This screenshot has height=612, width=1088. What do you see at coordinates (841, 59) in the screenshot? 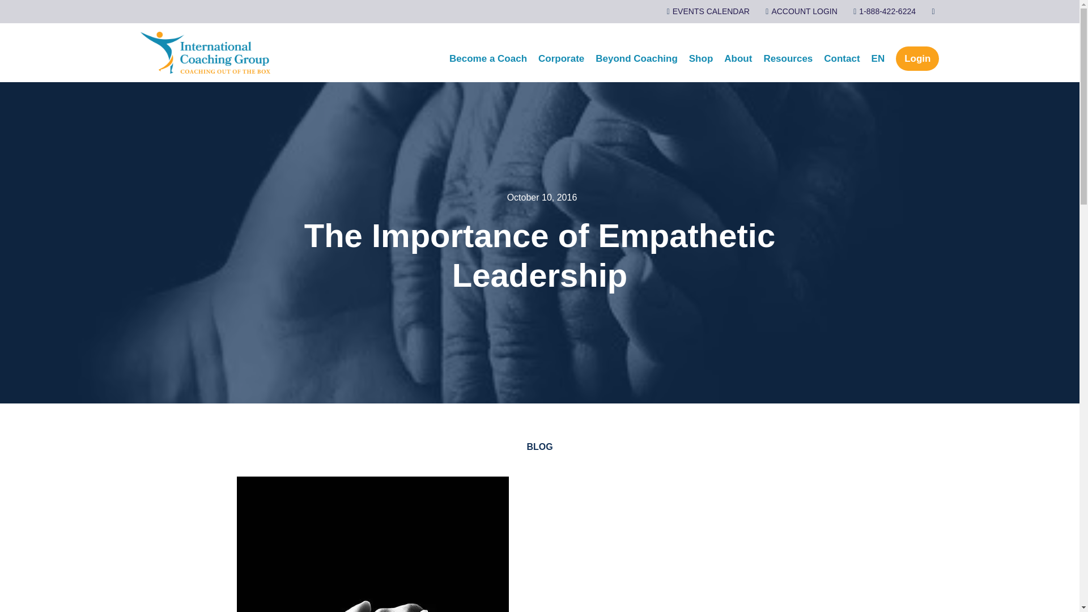
I see `Contact` at bounding box center [841, 59].